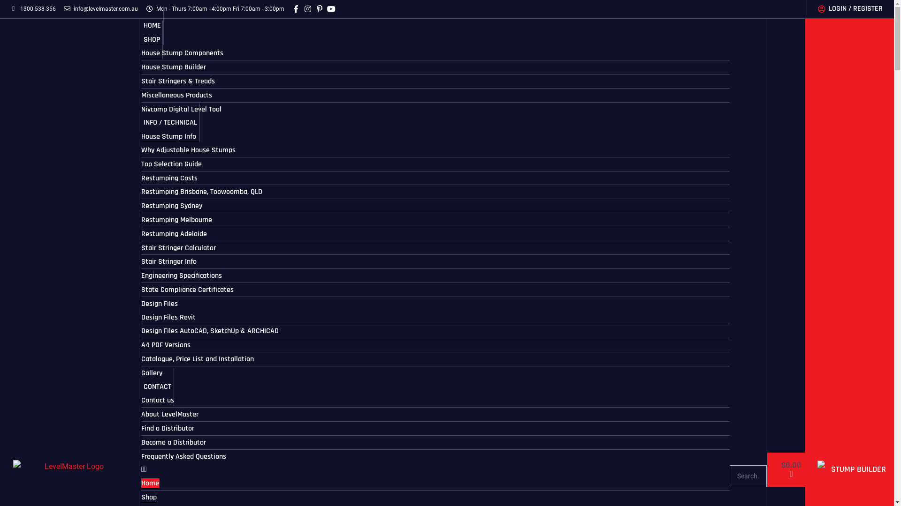 This screenshot has width=901, height=506. I want to click on Miscellaneous Products, so click(176, 96).